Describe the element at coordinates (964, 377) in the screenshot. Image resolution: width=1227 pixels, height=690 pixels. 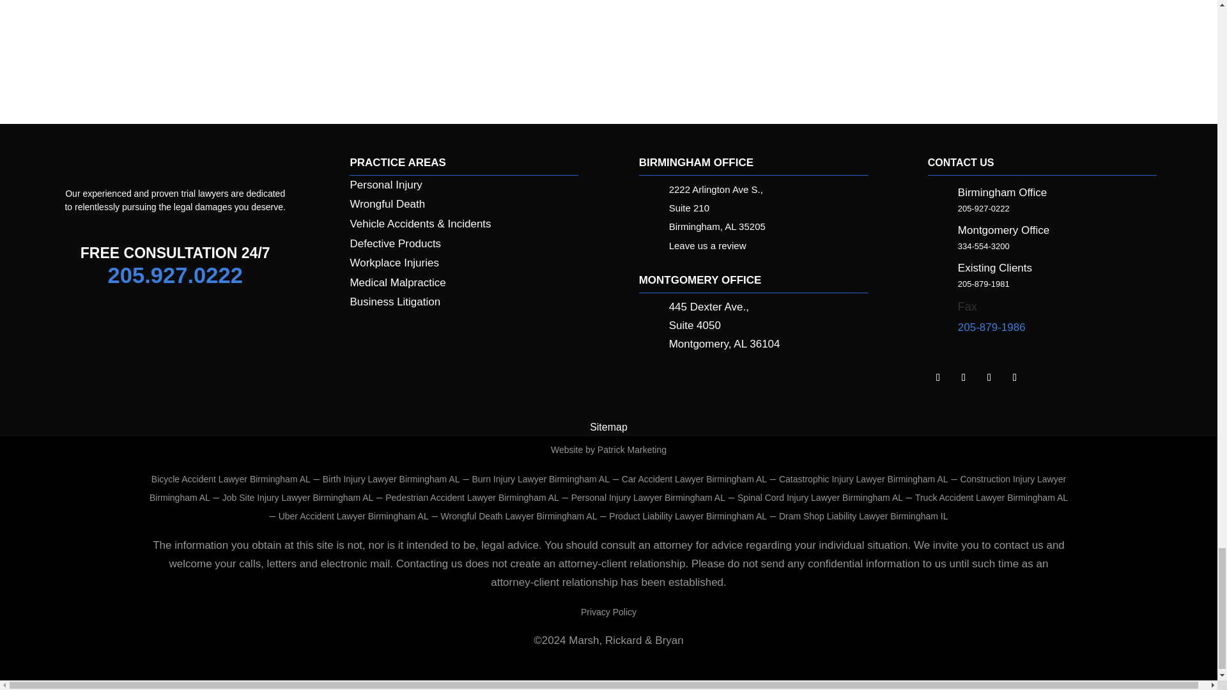
I see `Follow on Facebook` at that location.